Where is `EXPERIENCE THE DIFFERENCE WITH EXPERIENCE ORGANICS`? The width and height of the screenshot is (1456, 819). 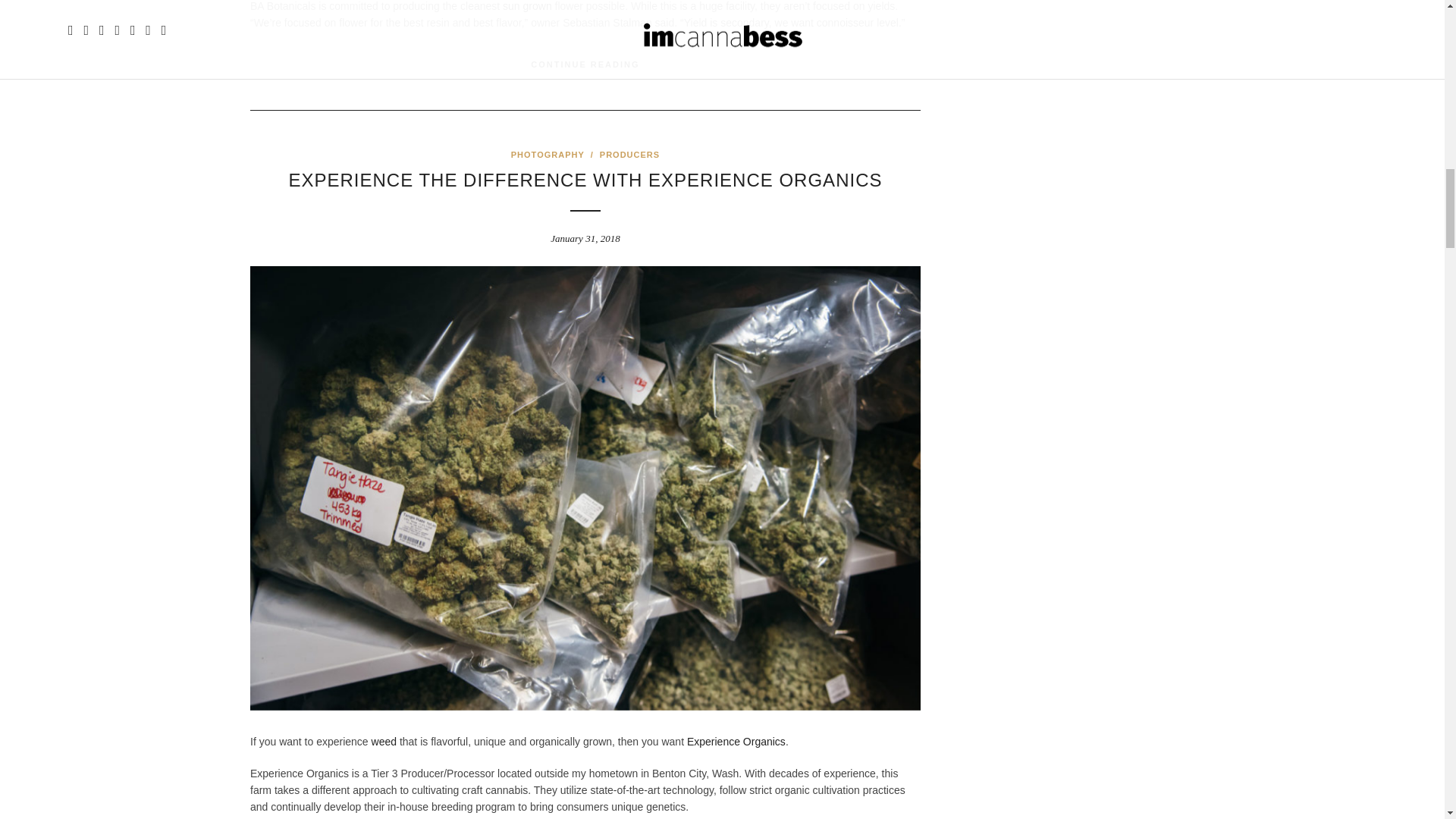 EXPERIENCE THE DIFFERENCE WITH EXPERIENCE ORGANICS is located at coordinates (585, 179).